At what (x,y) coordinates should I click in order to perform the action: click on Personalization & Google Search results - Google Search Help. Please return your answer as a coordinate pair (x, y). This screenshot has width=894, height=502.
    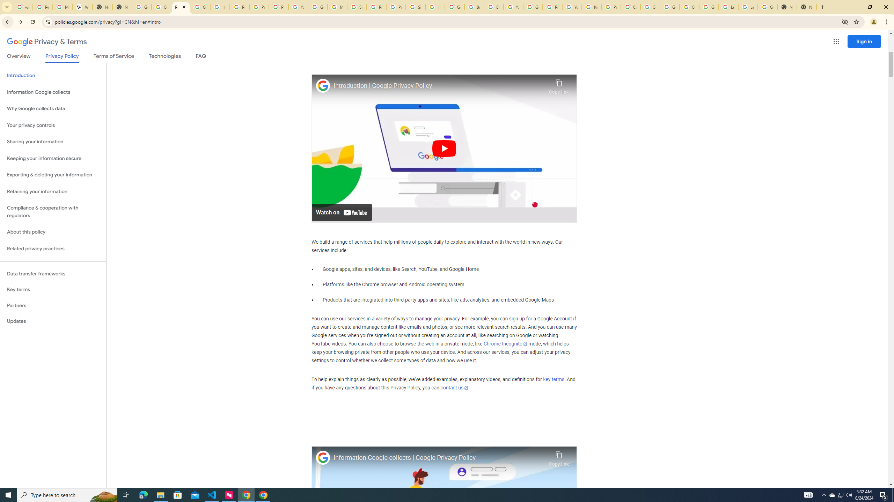
    Looking at the image, I should click on (42, 7).